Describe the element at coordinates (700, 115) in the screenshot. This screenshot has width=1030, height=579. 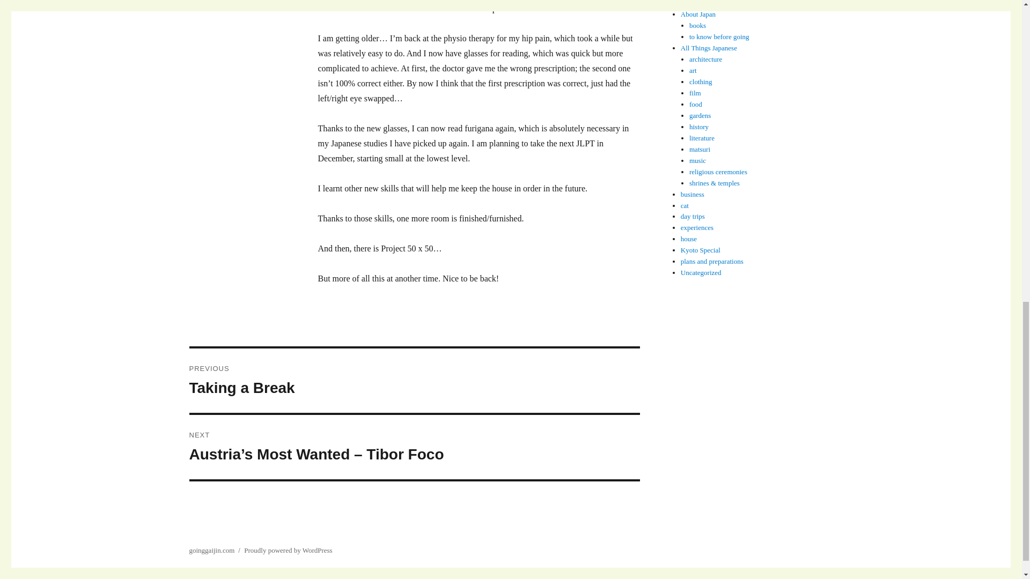
I see `matsuri` at that location.